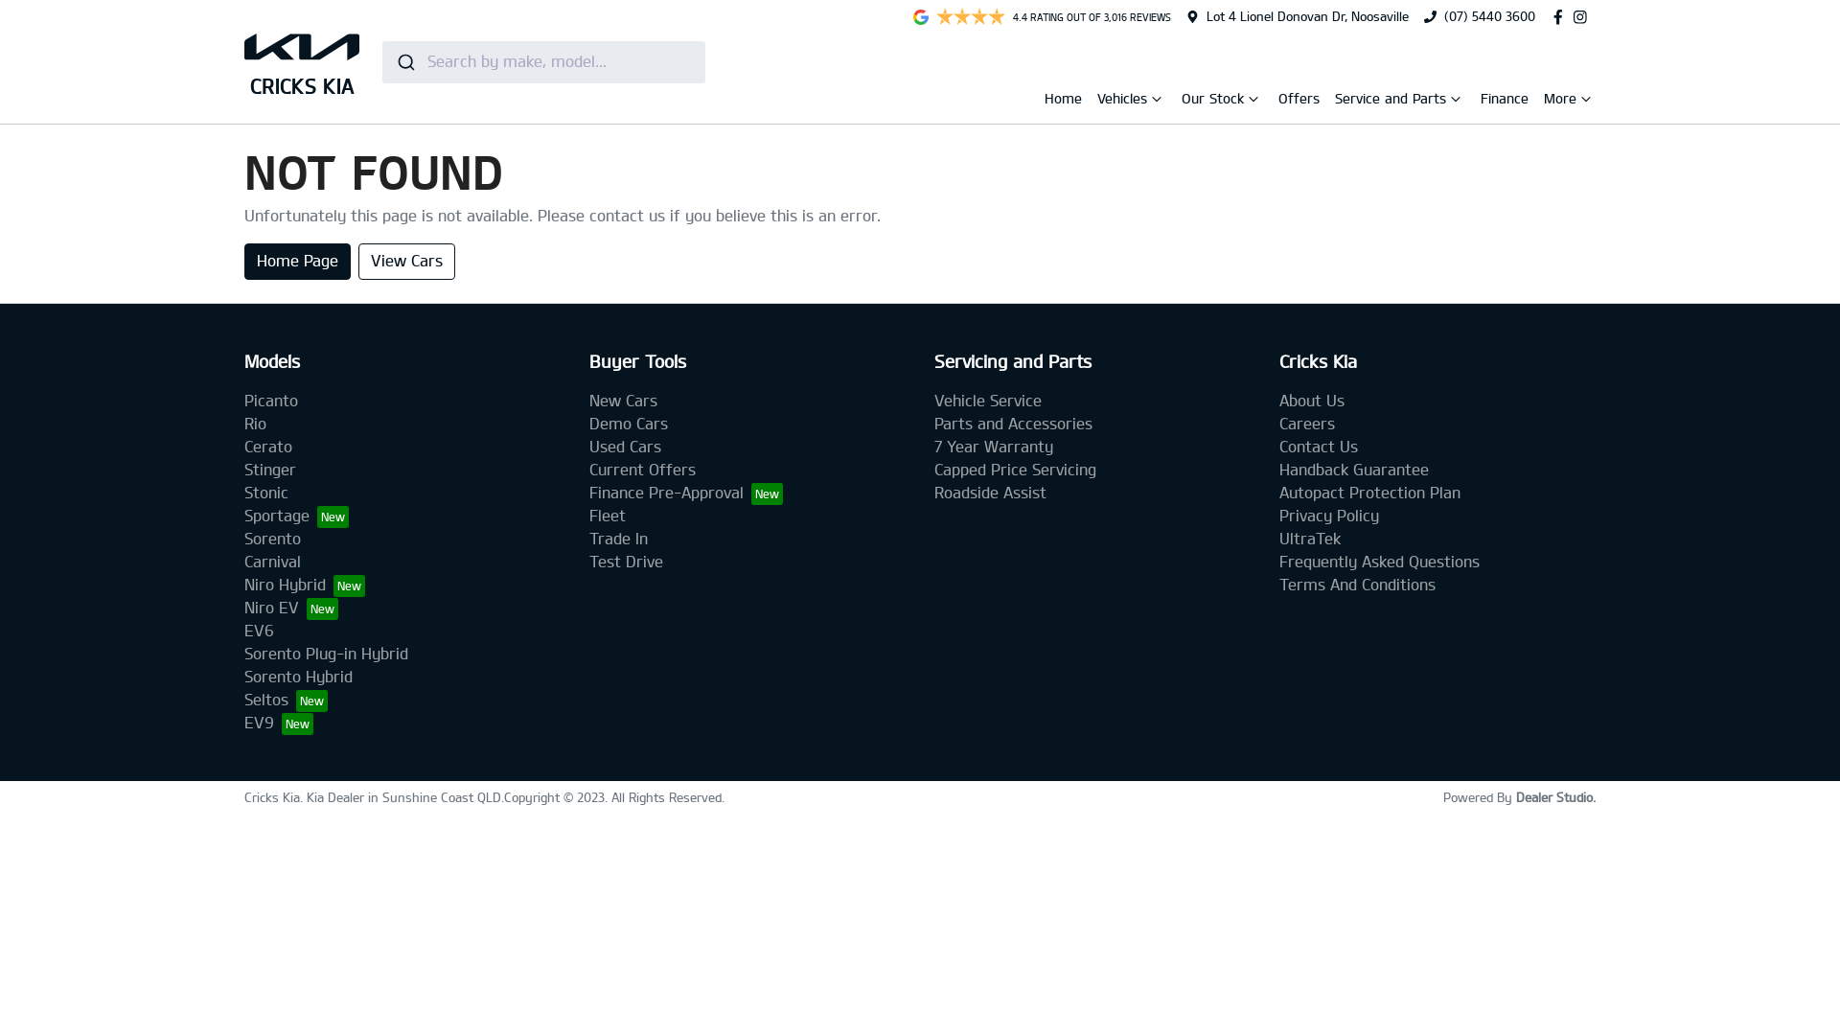 The width and height of the screenshot is (1840, 1035). Describe the element at coordinates (1307, 16) in the screenshot. I see `Lot 4 Lionel Donovan Dr, Noosaville` at that location.